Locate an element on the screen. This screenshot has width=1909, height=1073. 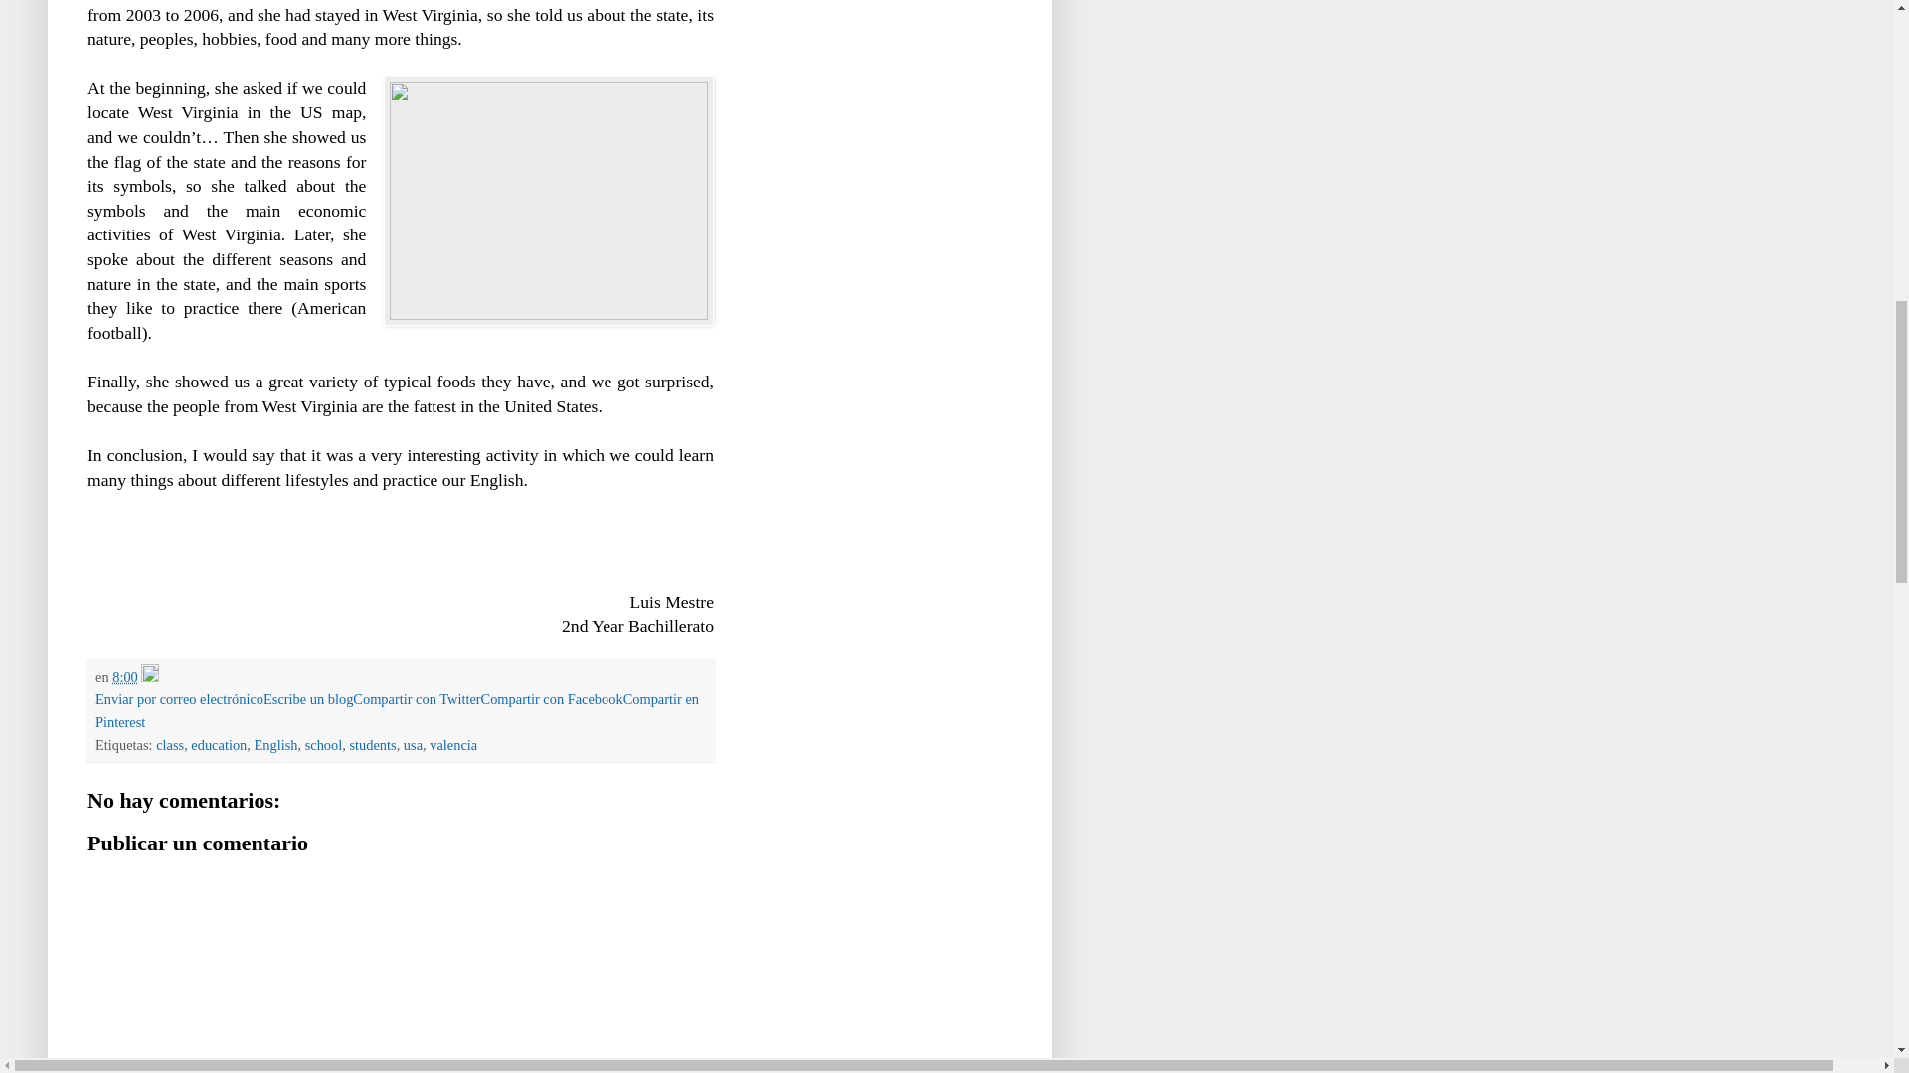
school is located at coordinates (324, 745).